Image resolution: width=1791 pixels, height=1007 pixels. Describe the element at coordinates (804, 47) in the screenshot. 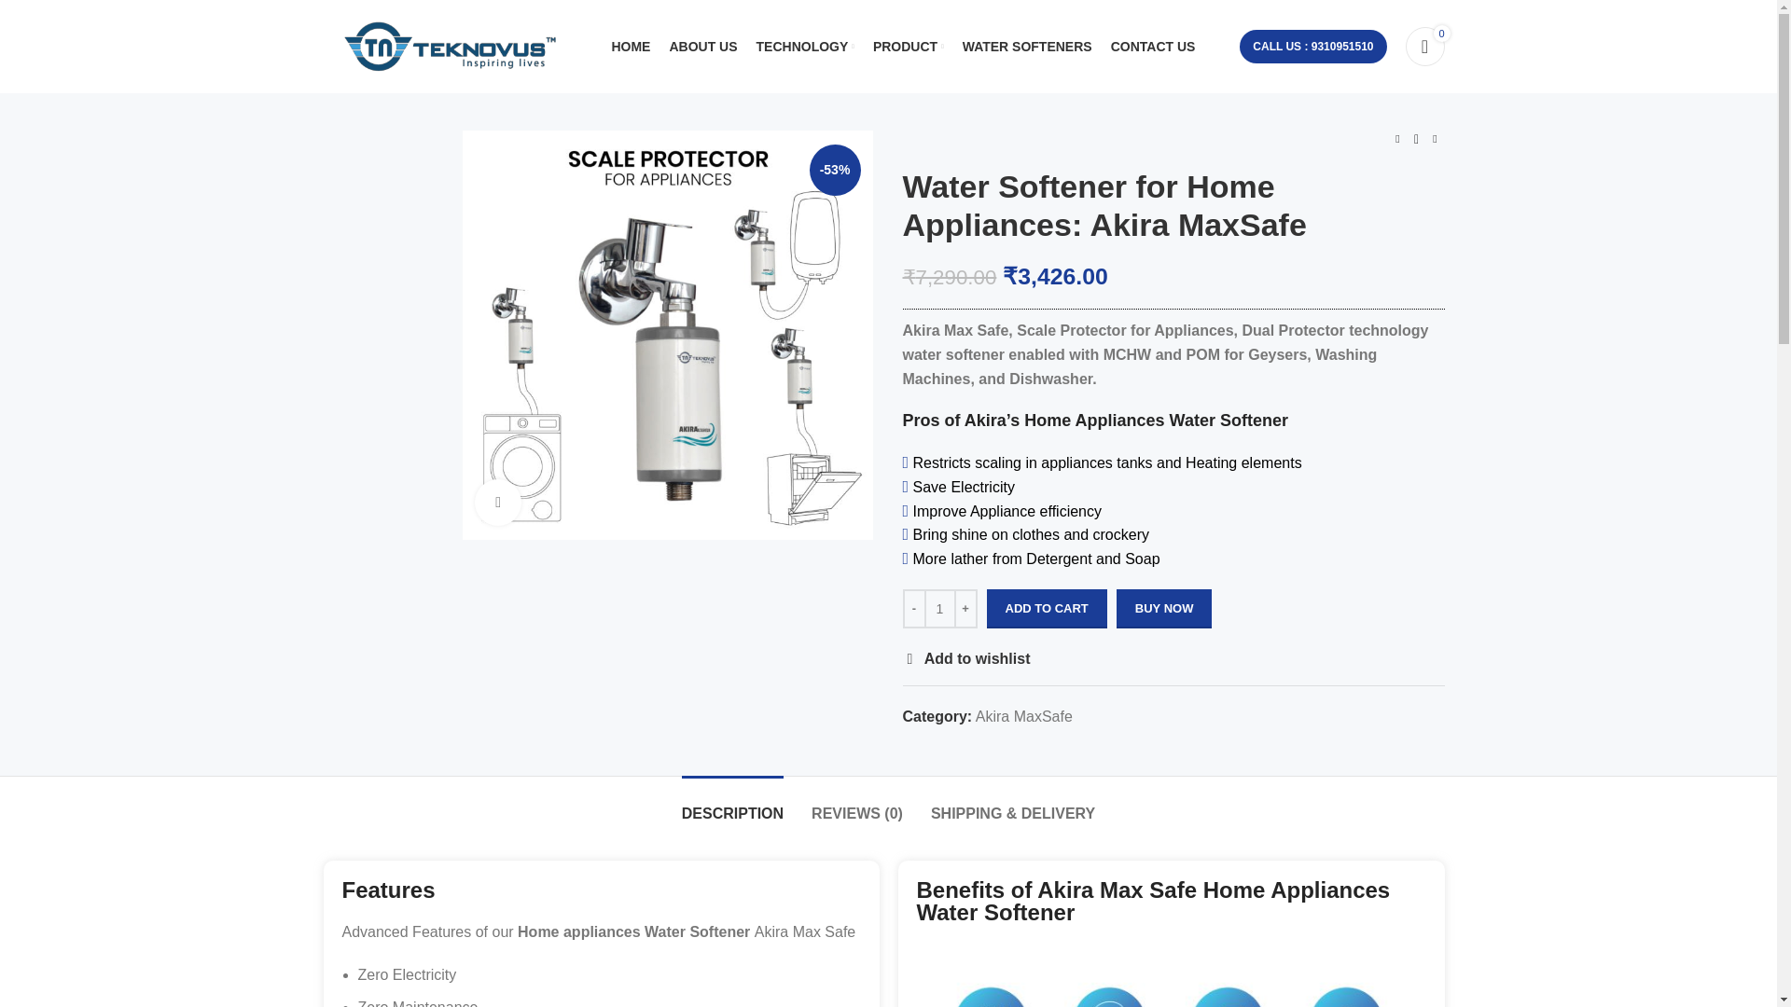

I see `TECHNOLOGY` at that location.